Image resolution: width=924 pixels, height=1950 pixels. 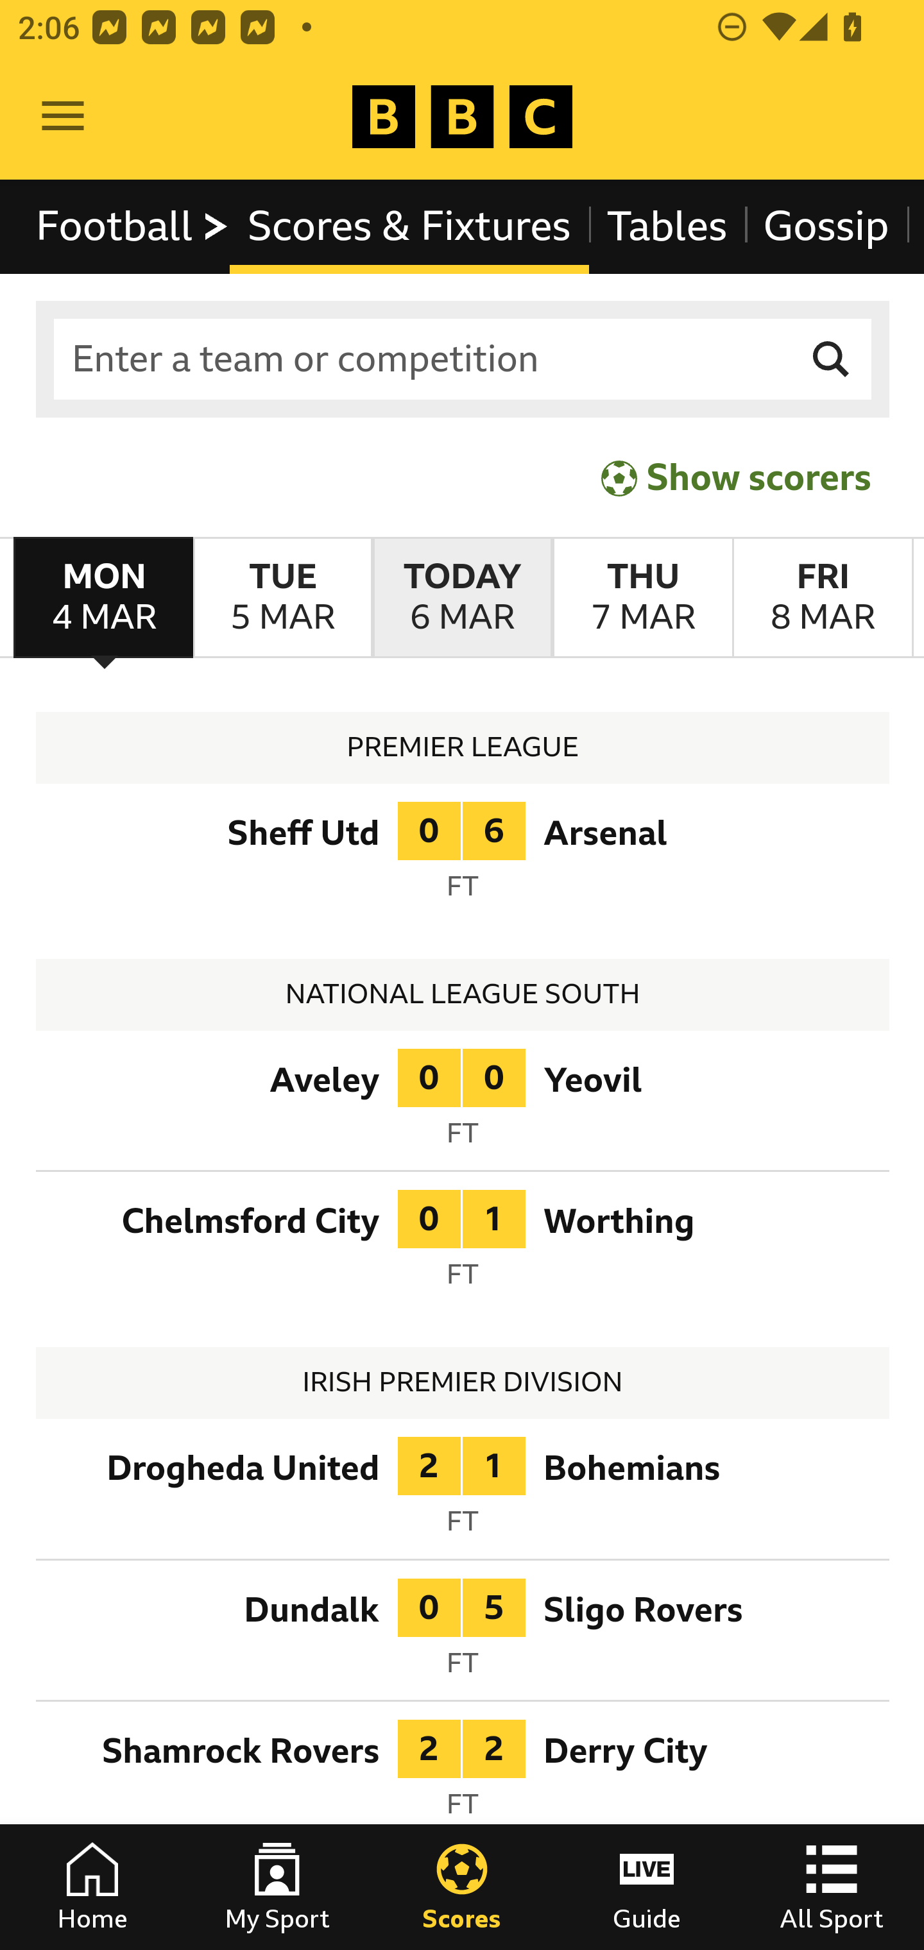 I want to click on TuesdayMarch 5th Tuesday March 5th, so click(x=282, y=598).